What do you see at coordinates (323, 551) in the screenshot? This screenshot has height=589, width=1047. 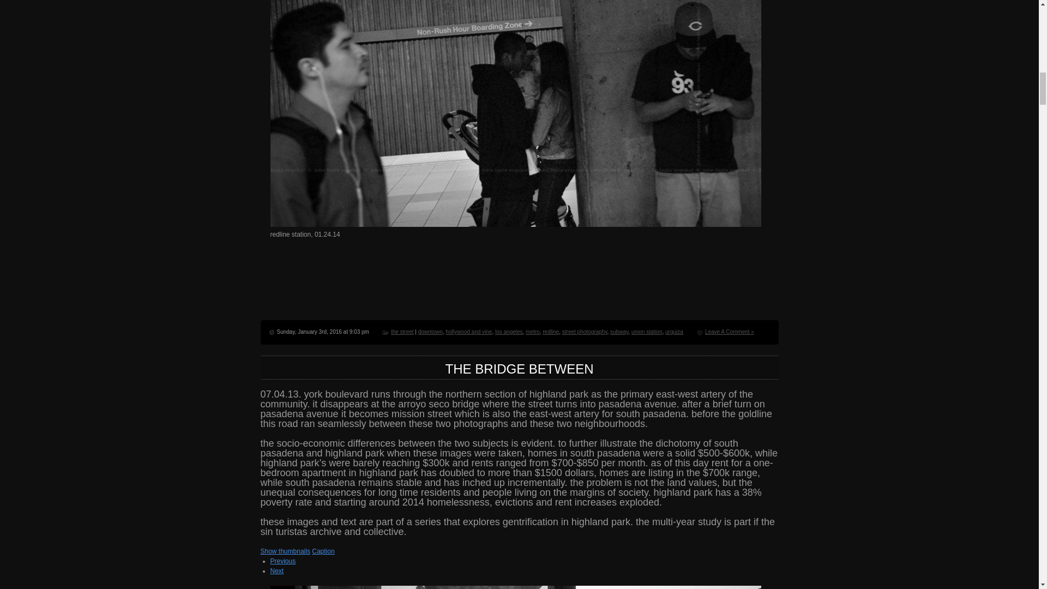 I see `Caption` at bounding box center [323, 551].